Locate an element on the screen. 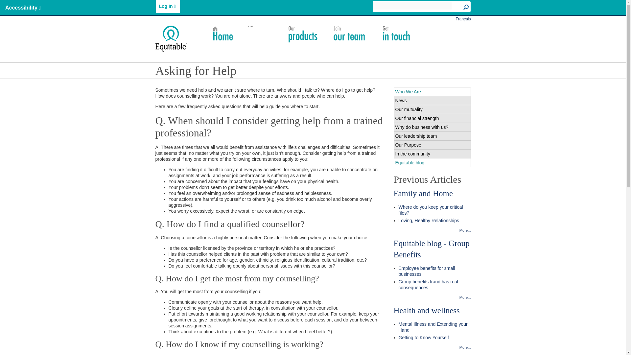  Loving, Healthy Relationships is located at coordinates (434, 221).